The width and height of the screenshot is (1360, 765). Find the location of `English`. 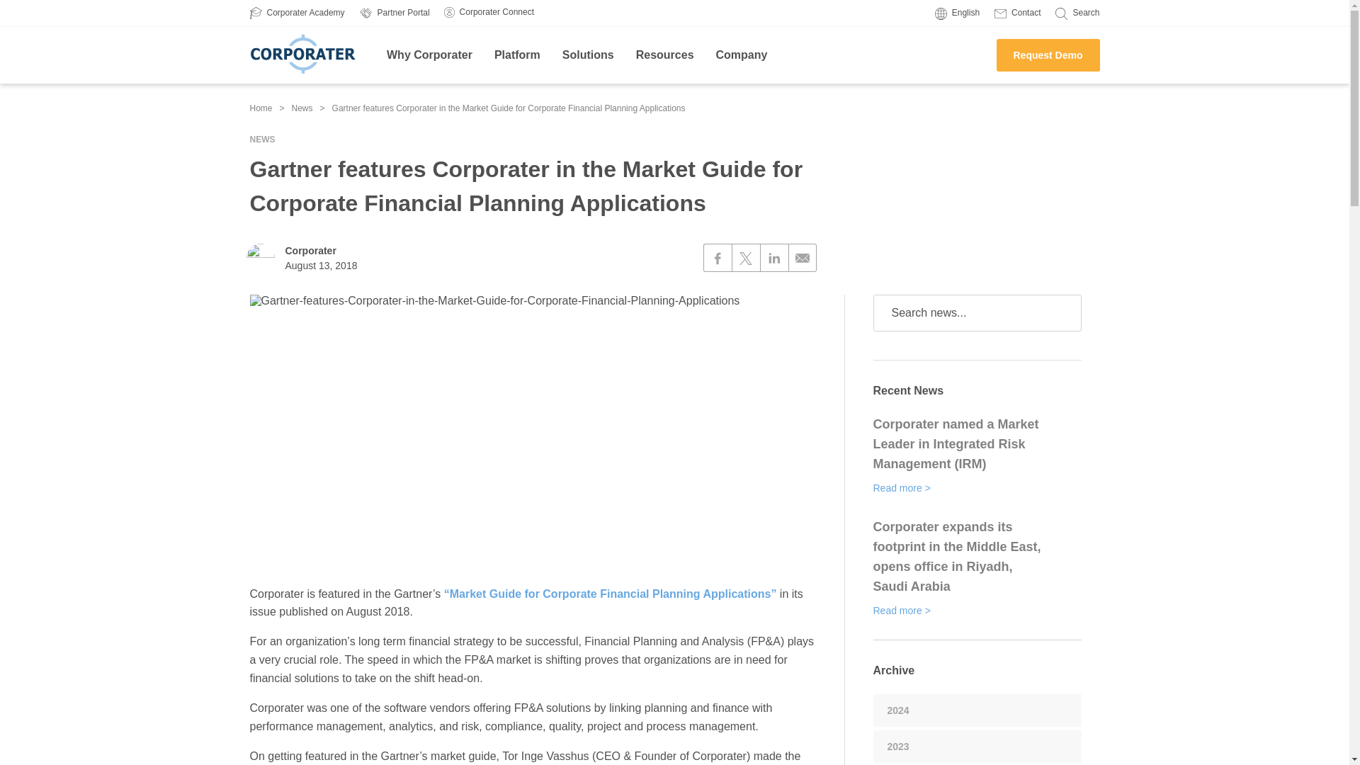

English is located at coordinates (957, 13).